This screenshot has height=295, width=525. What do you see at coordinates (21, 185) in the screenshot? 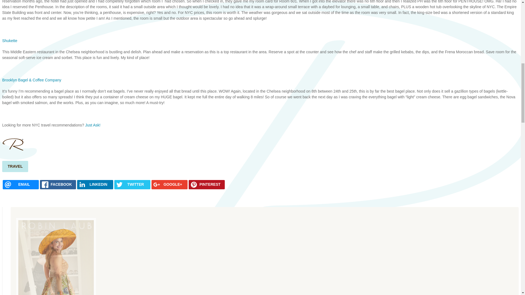
I see `EMAIL` at bounding box center [21, 185].